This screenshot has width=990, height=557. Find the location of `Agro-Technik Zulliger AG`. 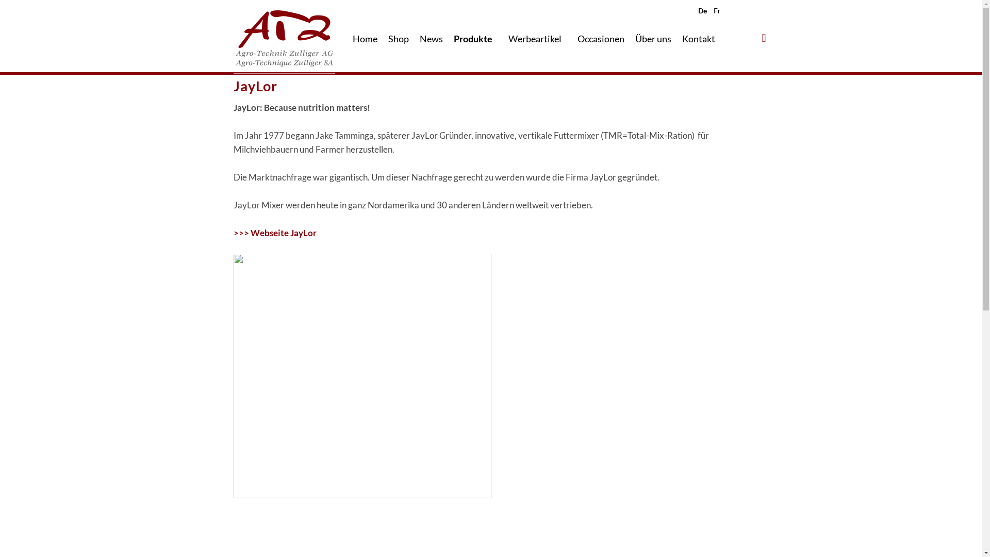

Agro-Technik Zulliger AG is located at coordinates (284, 42).